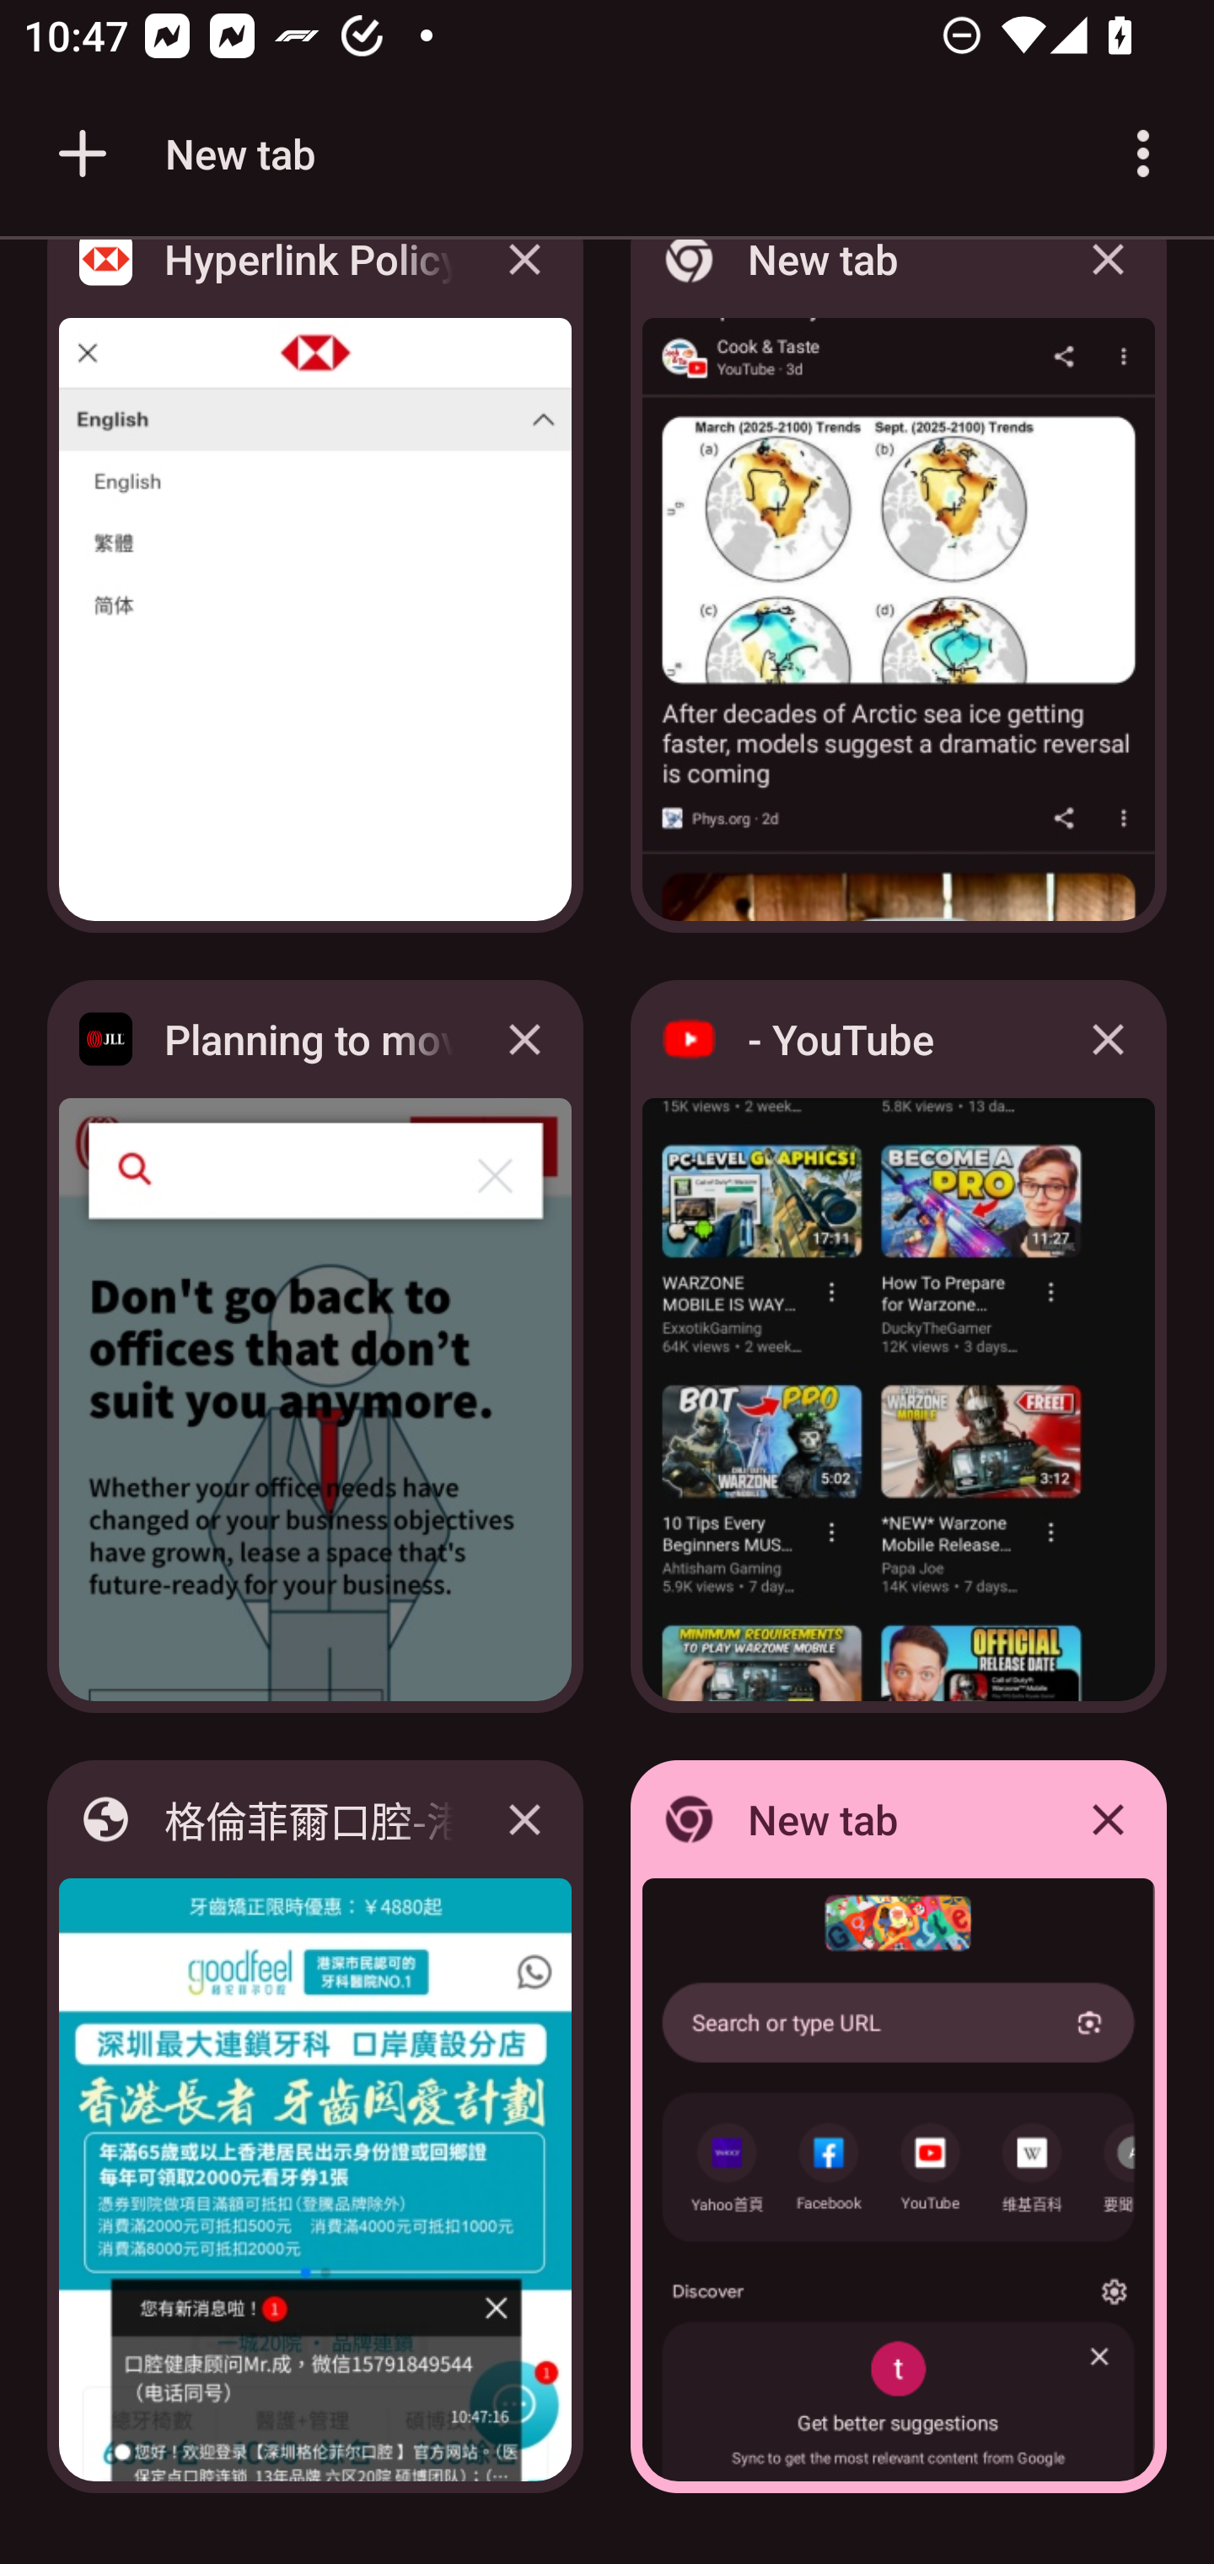 The width and height of the screenshot is (1214, 2564). I want to click on Close 格倫菲爾口腔-港深市民認可的牙科醫院NO.1 tab, so click(524, 1818).